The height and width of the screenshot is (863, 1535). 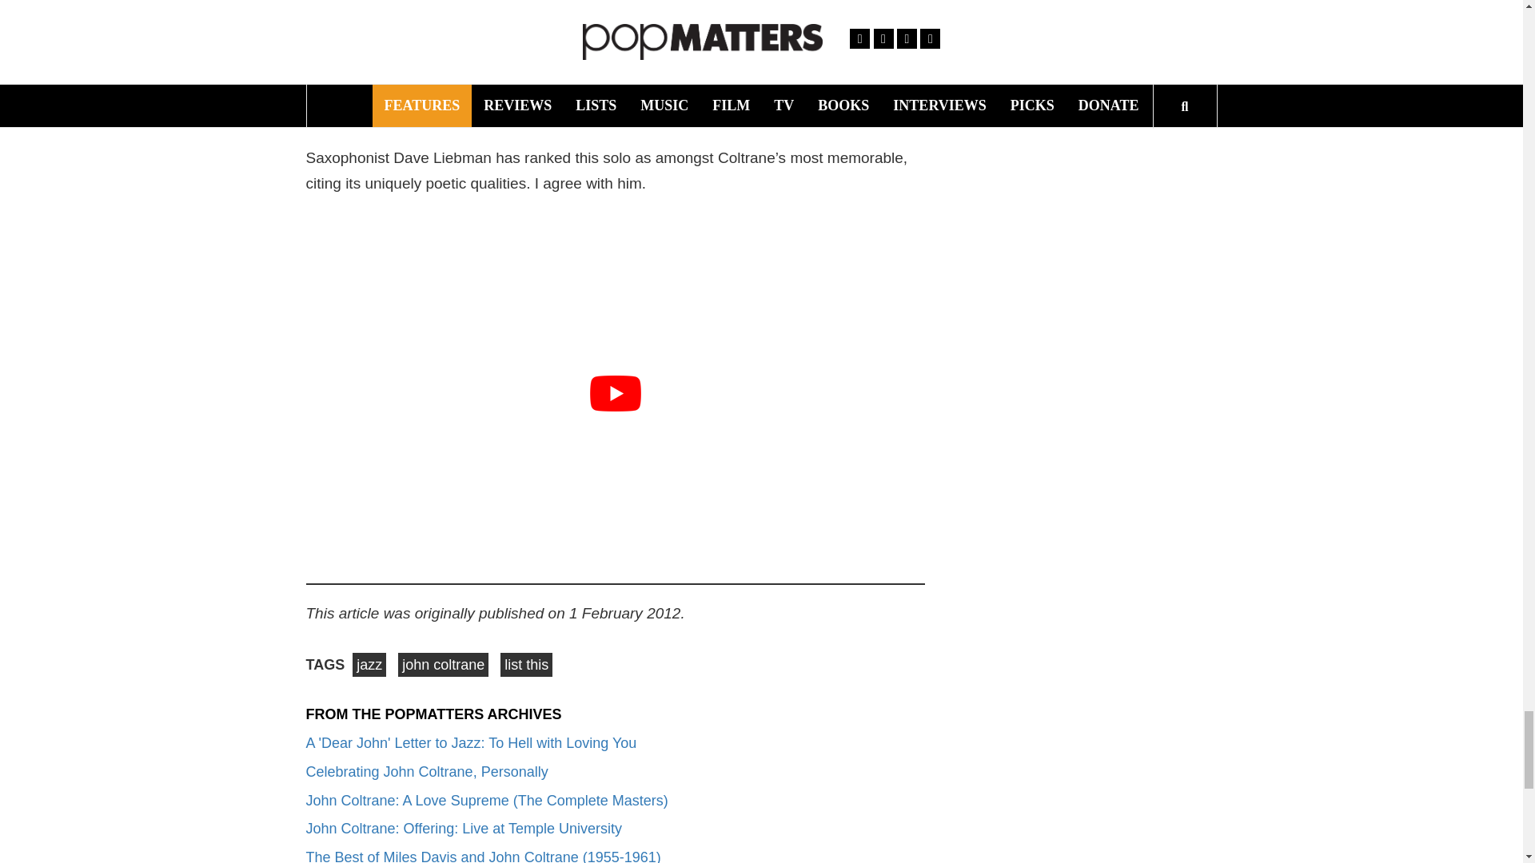 What do you see at coordinates (464, 828) in the screenshot?
I see `John Coltrane: Offering: Live at Temple University` at bounding box center [464, 828].